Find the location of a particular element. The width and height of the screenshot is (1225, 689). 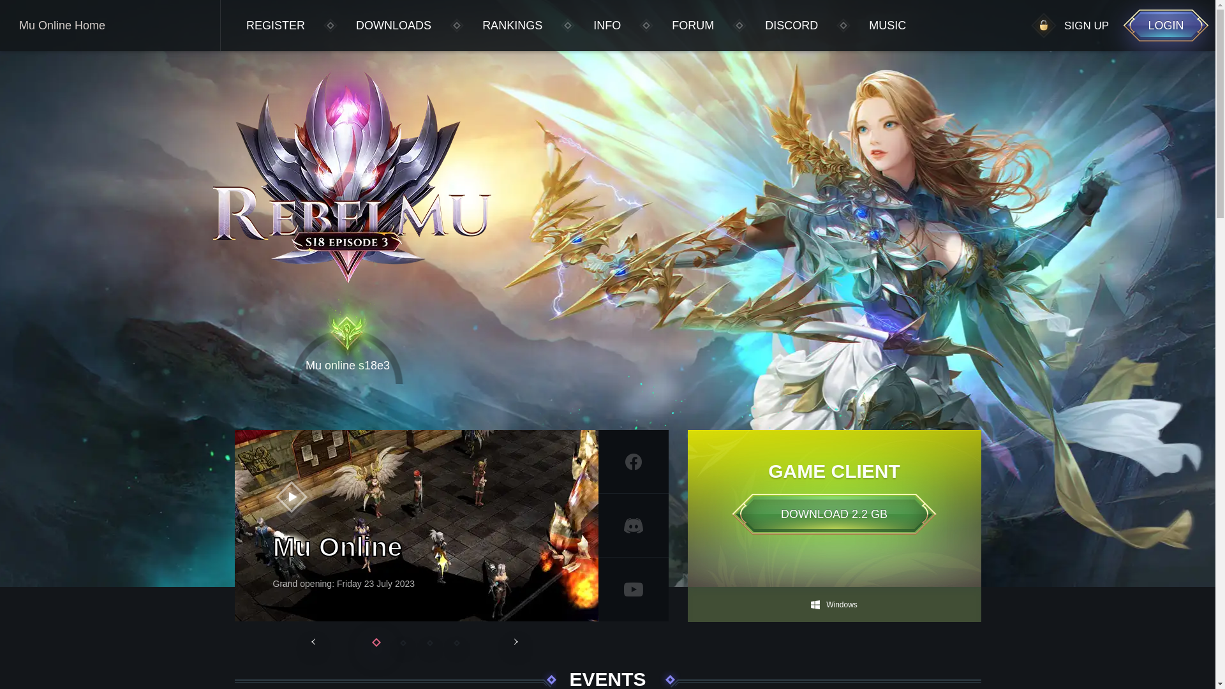

Windows is located at coordinates (835, 605).